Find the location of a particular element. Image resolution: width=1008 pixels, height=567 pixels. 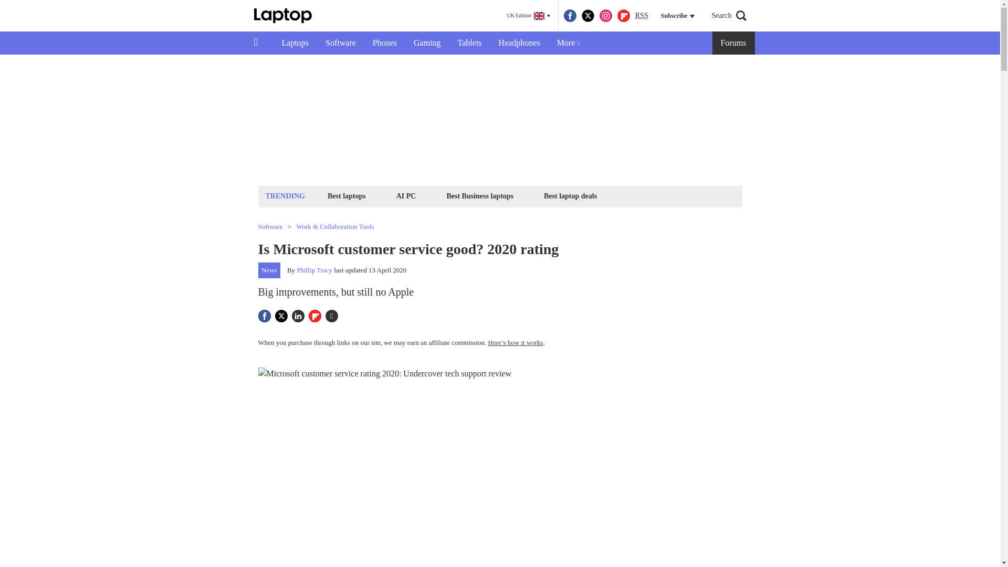

Best Business laptops is located at coordinates (479, 195).